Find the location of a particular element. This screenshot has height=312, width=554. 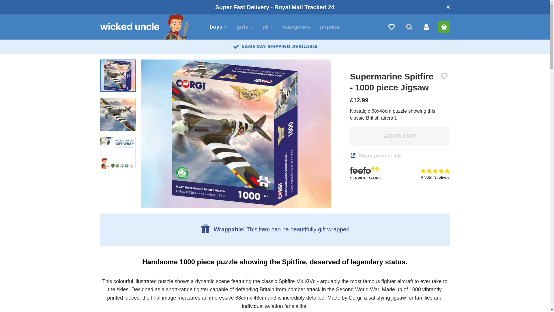

boys is located at coordinates (218, 27).